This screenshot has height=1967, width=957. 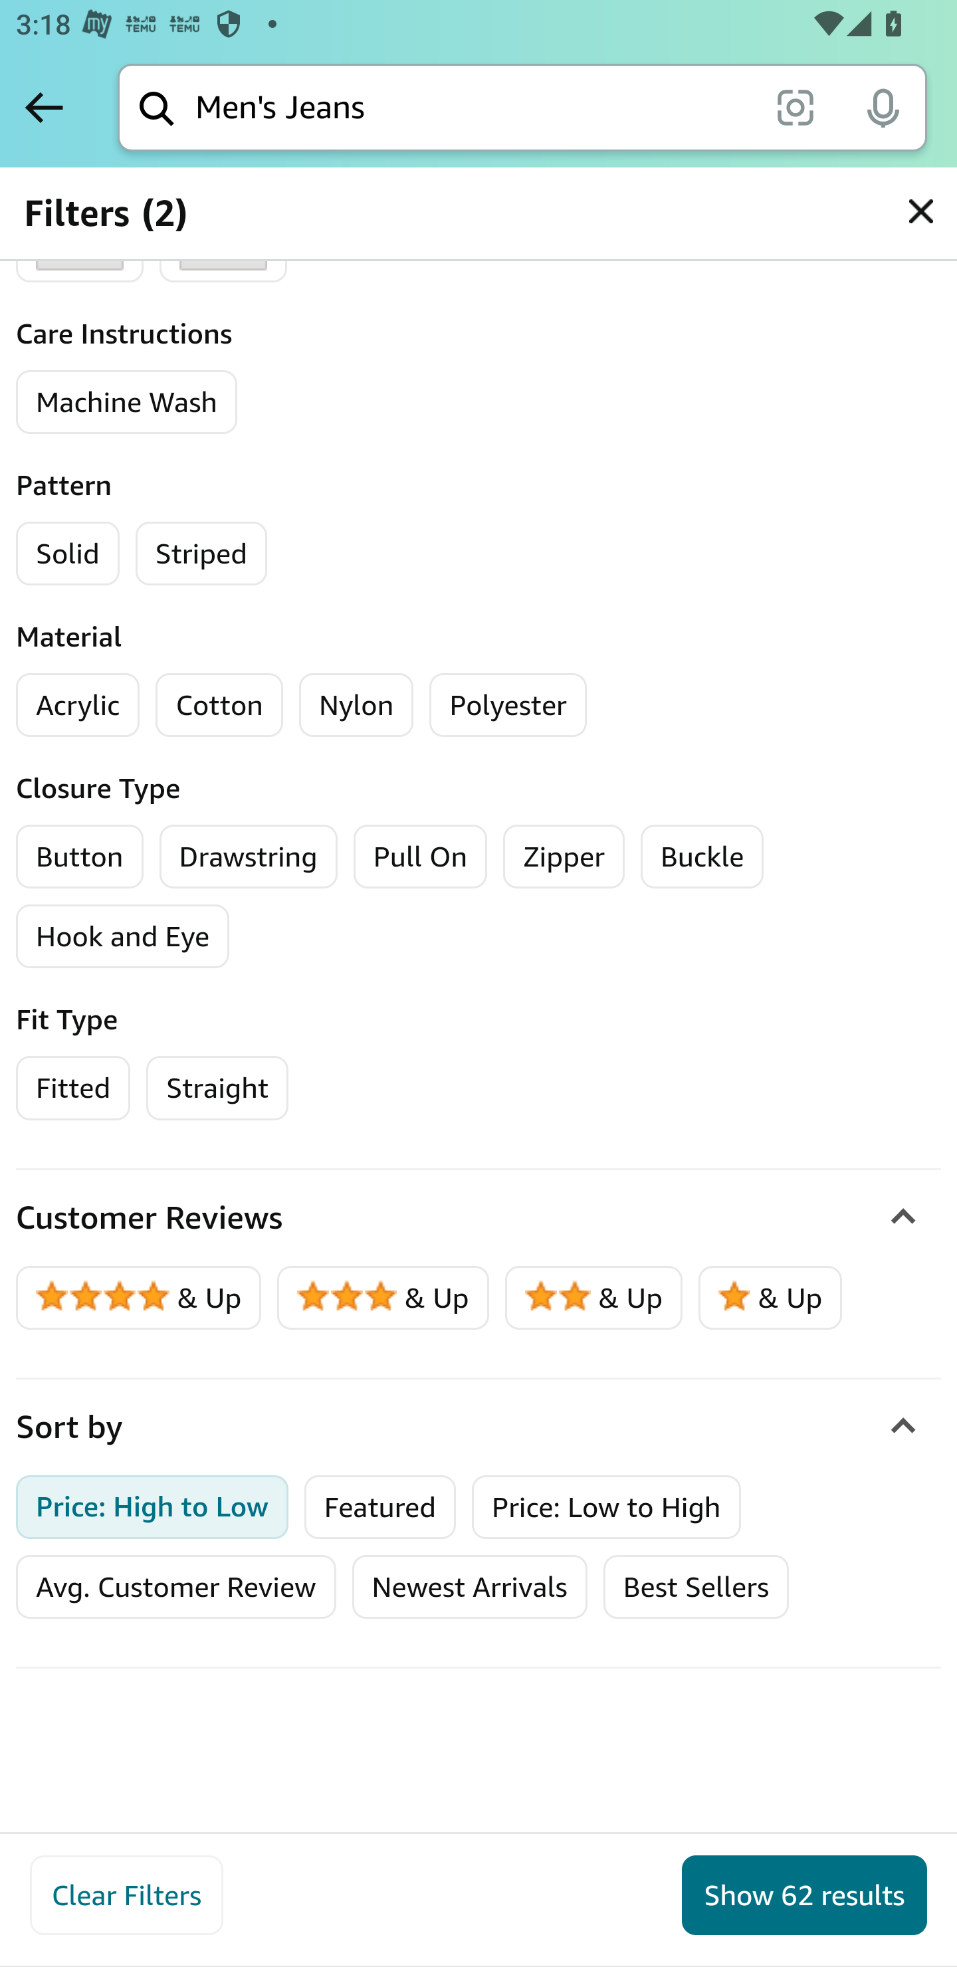 I want to click on Striped, so click(x=201, y=554).